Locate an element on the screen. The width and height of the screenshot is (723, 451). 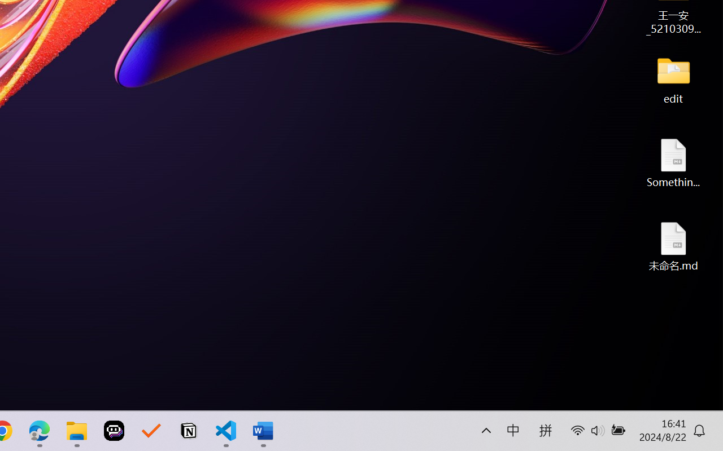
Something.md is located at coordinates (673, 162).